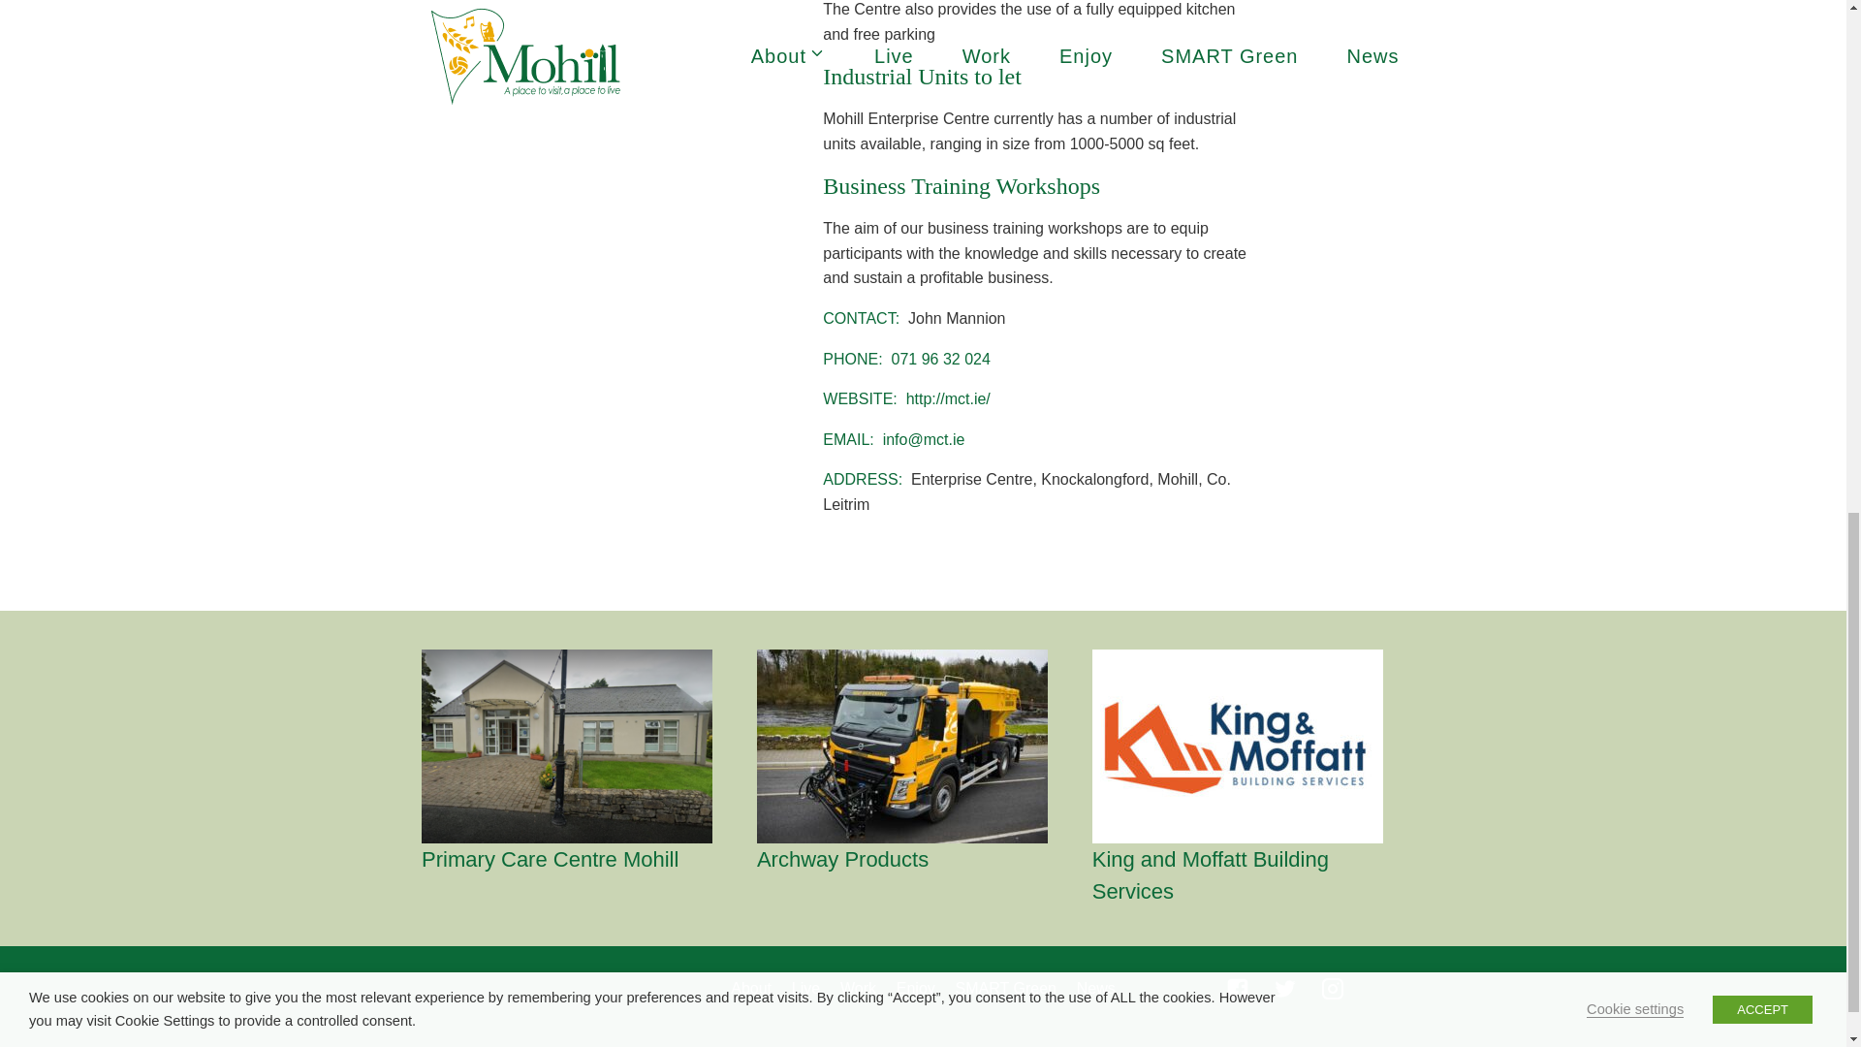 The width and height of the screenshot is (1861, 1047). What do you see at coordinates (1006, 988) in the screenshot?
I see `SMART Green` at bounding box center [1006, 988].